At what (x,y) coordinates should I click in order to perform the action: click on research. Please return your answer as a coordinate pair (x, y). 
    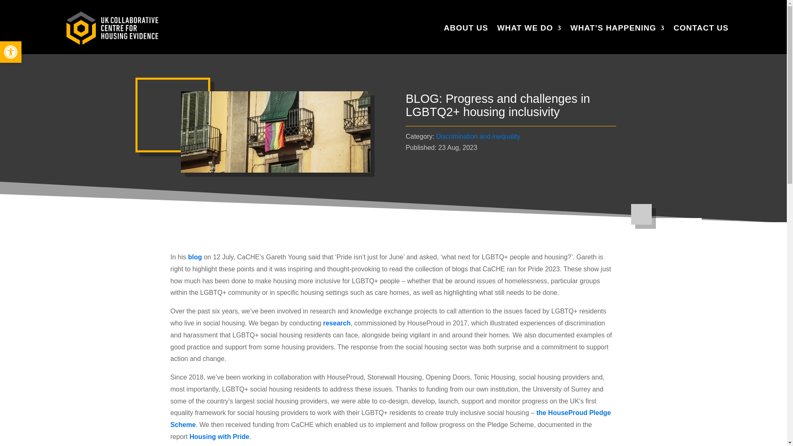
    Looking at the image, I should click on (390, 419).